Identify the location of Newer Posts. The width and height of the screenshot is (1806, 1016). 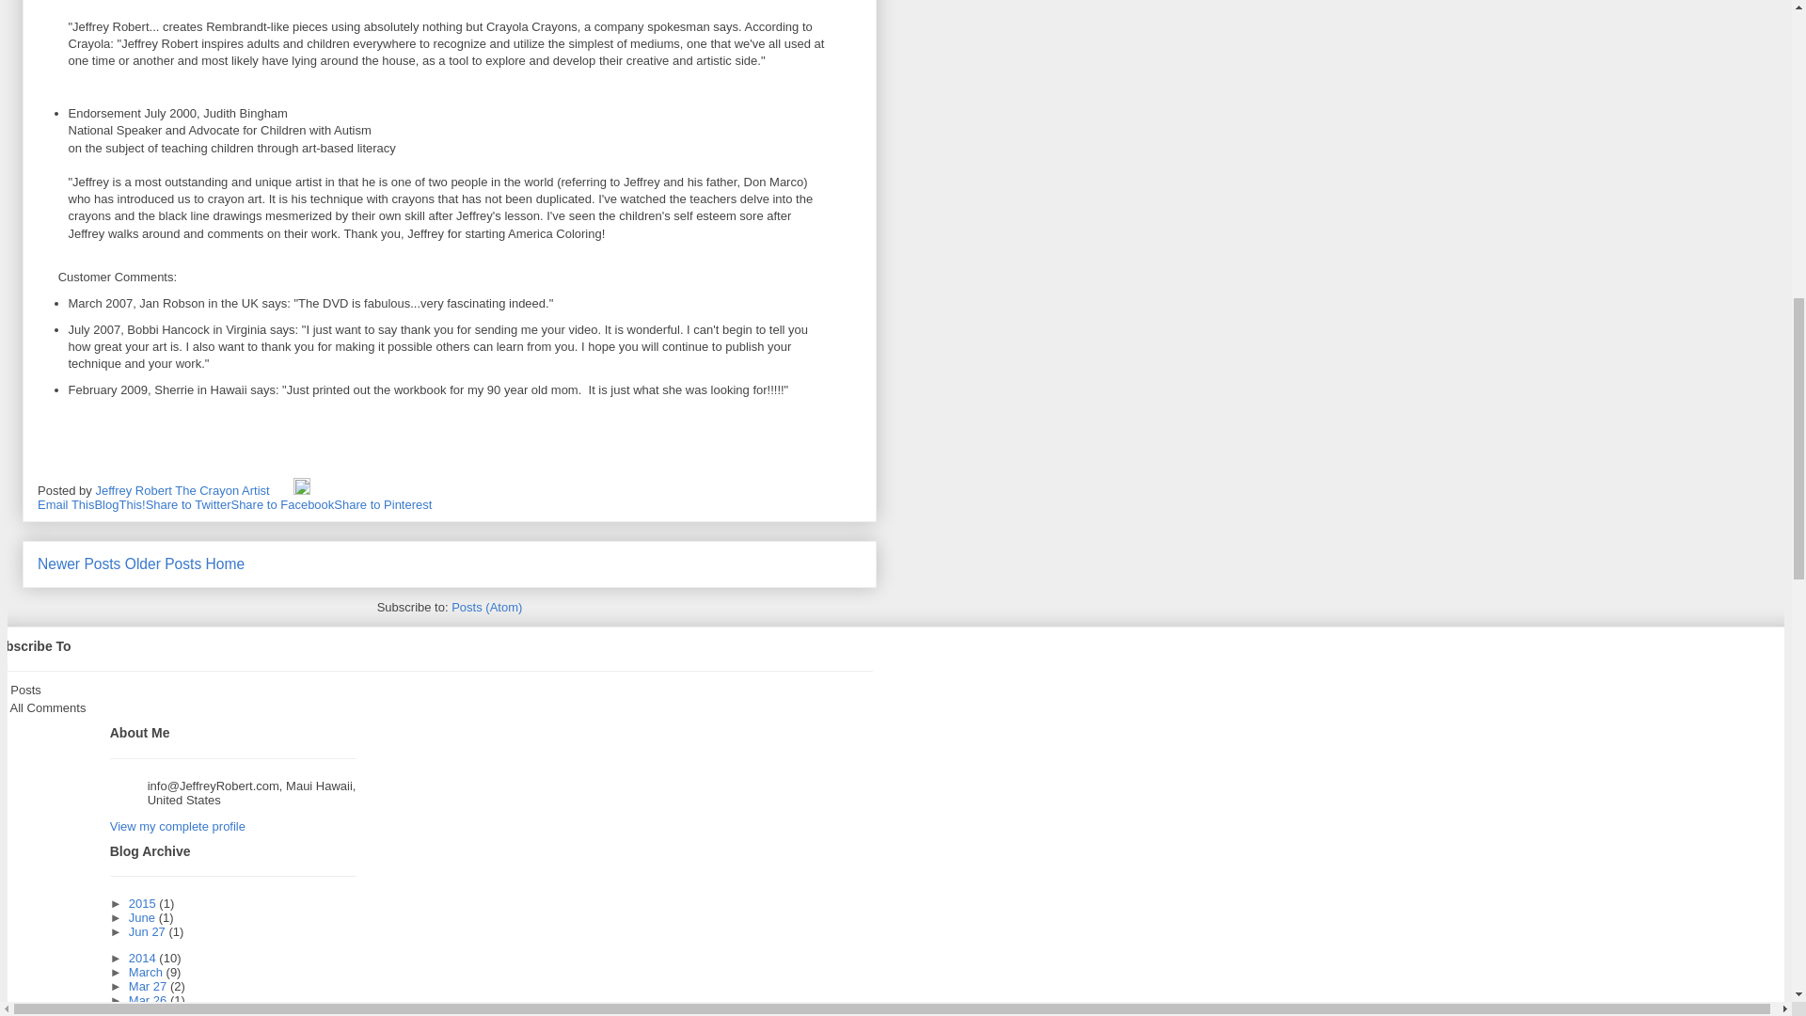
(79, 564).